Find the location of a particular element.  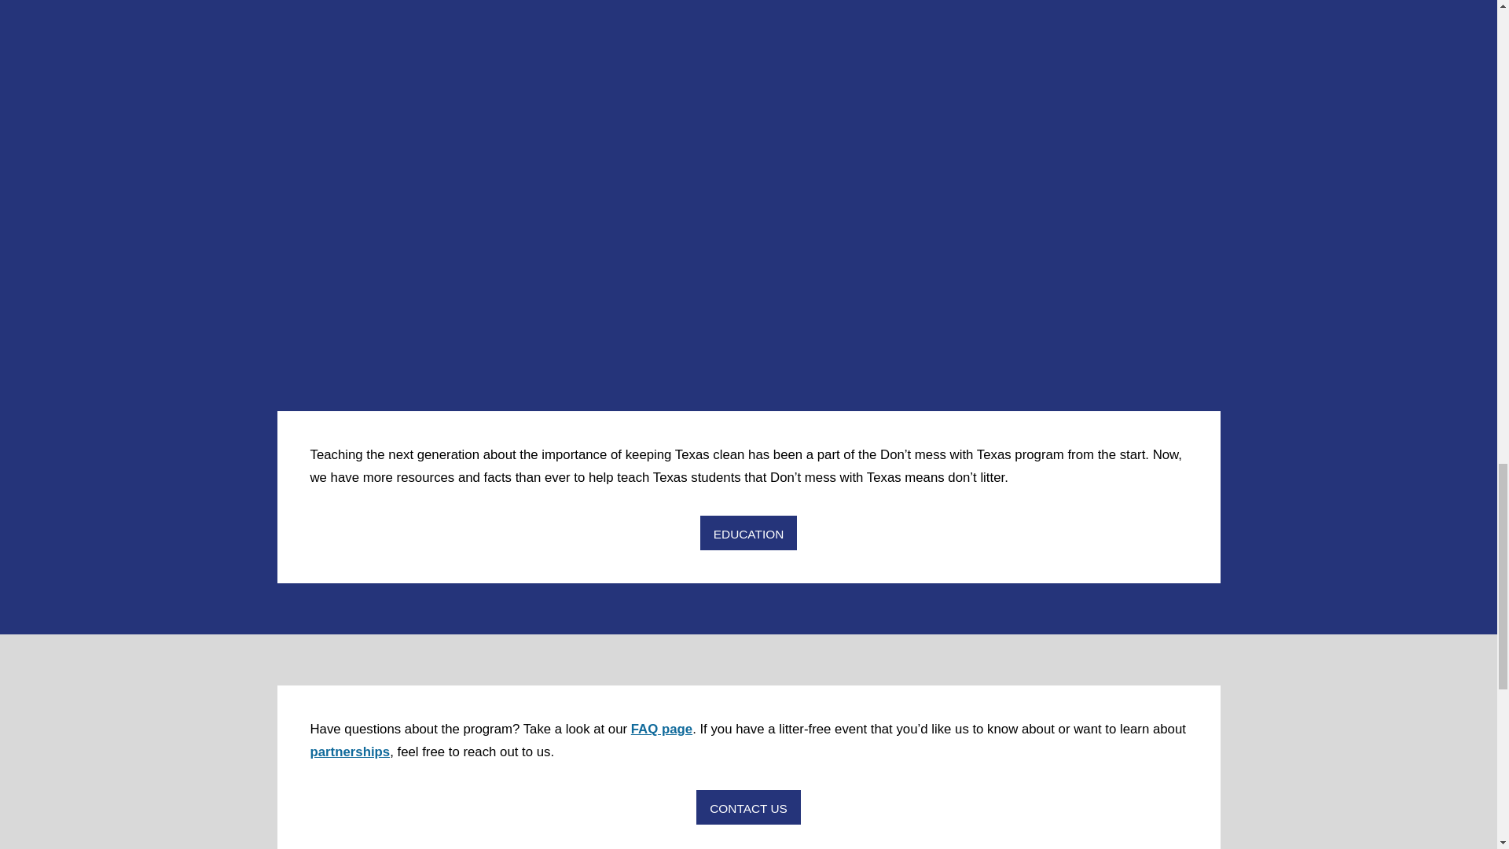

EDUCATION is located at coordinates (748, 533).